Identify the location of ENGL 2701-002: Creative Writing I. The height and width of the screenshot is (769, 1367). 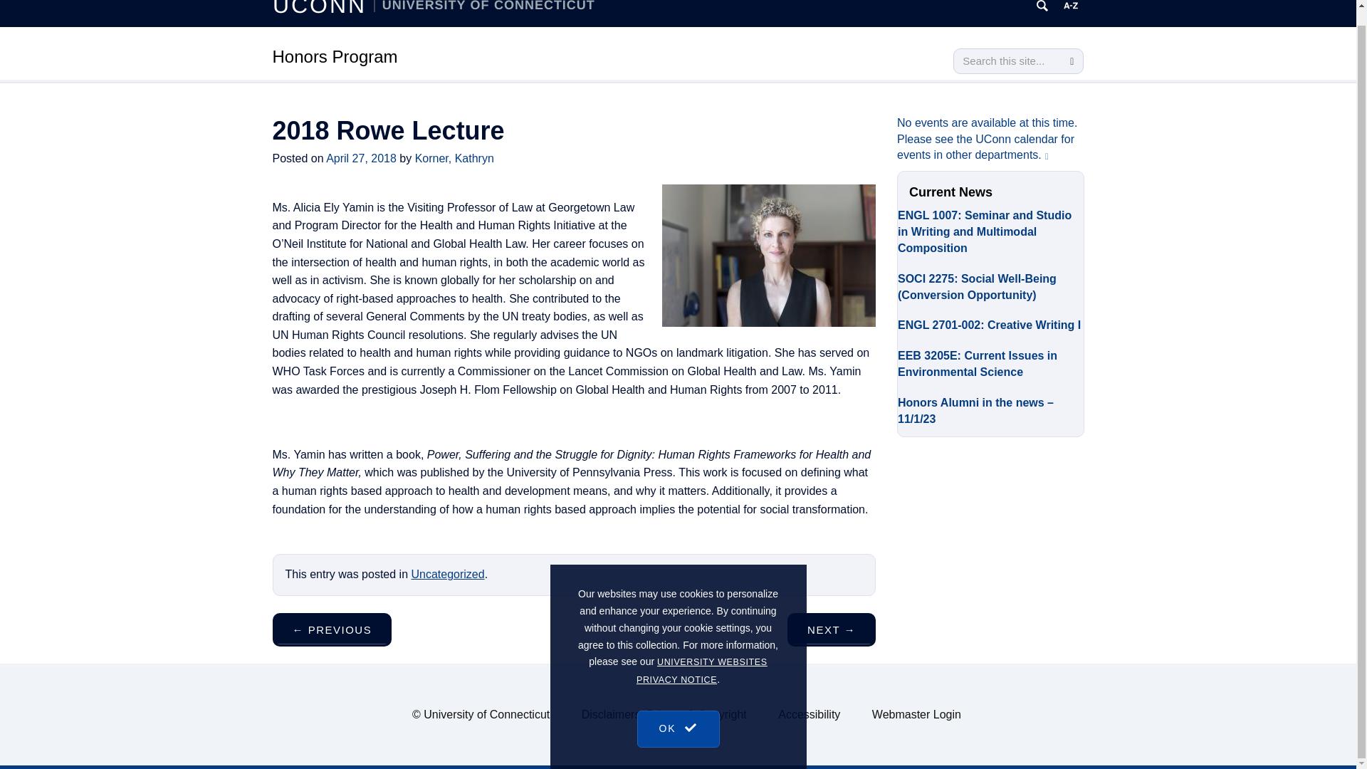
(991, 323).